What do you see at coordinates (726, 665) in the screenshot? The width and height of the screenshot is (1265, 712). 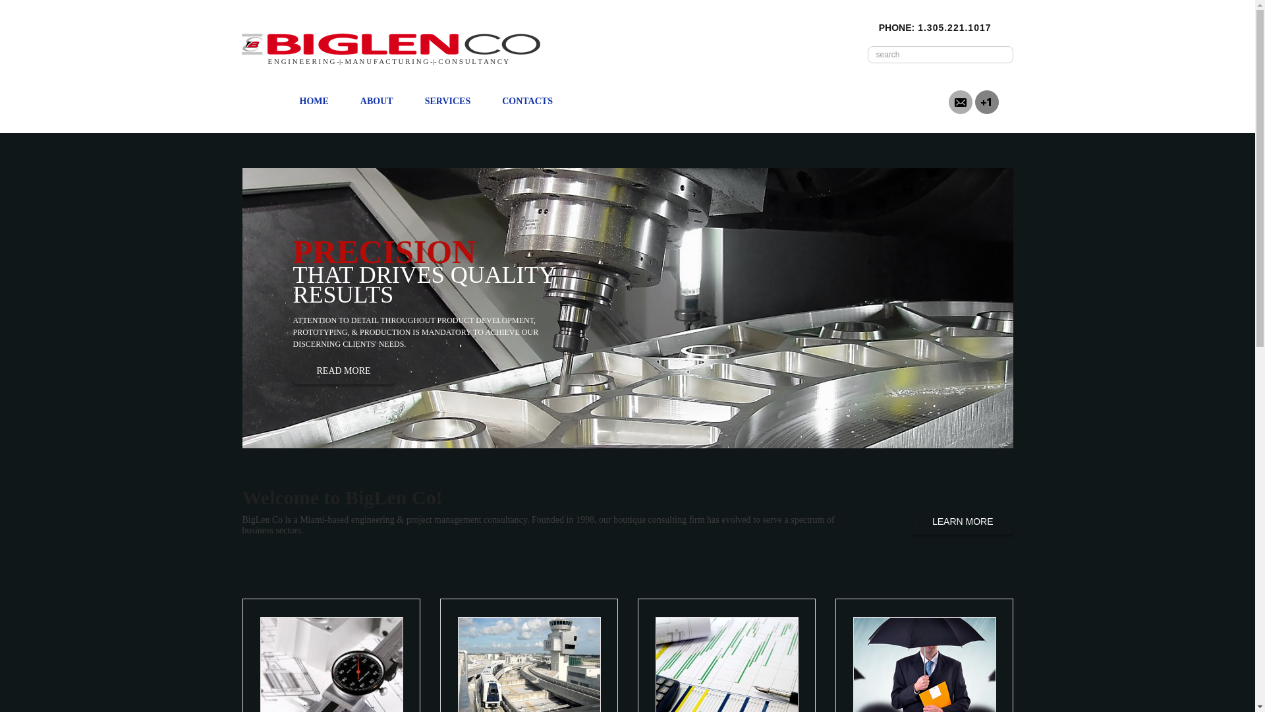 I see `Construction Management` at bounding box center [726, 665].